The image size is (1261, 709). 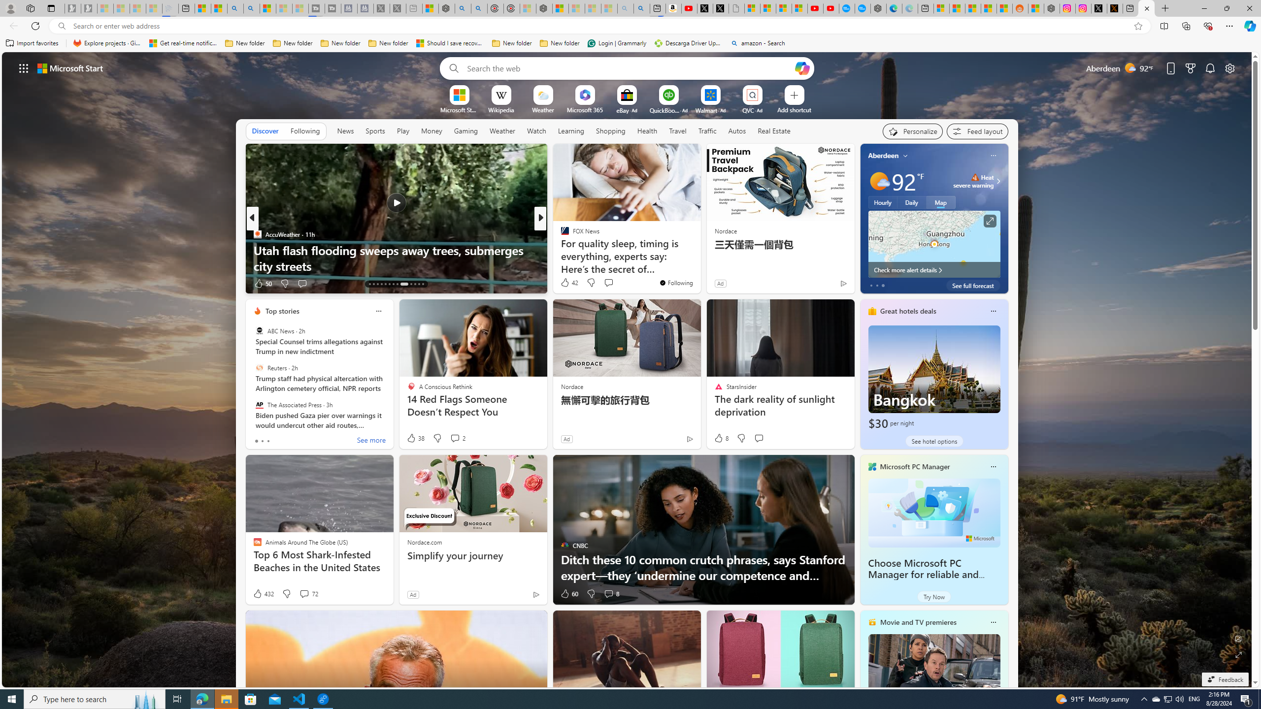 What do you see at coordinates (720, 438) in the screenshot?
I see `8 Like` at bounding box center [720, 438].